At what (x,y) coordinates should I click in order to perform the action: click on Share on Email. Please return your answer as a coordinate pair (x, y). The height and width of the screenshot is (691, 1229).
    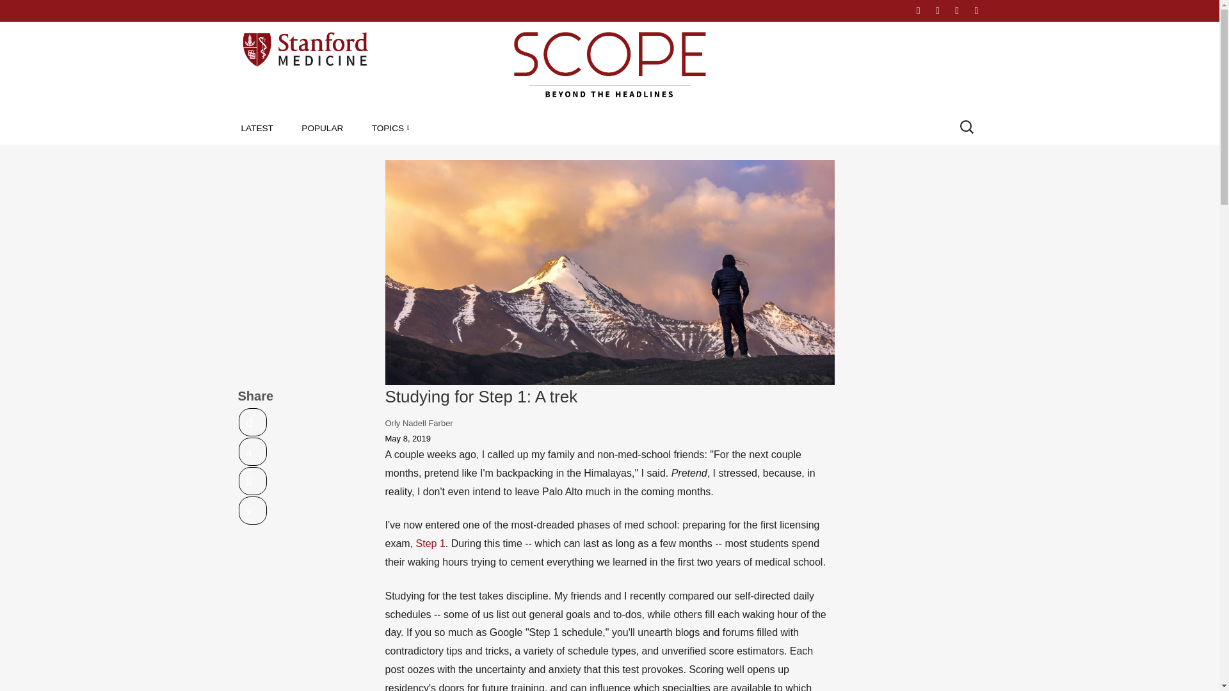
    Looking at the image, I should click on (253, 511).